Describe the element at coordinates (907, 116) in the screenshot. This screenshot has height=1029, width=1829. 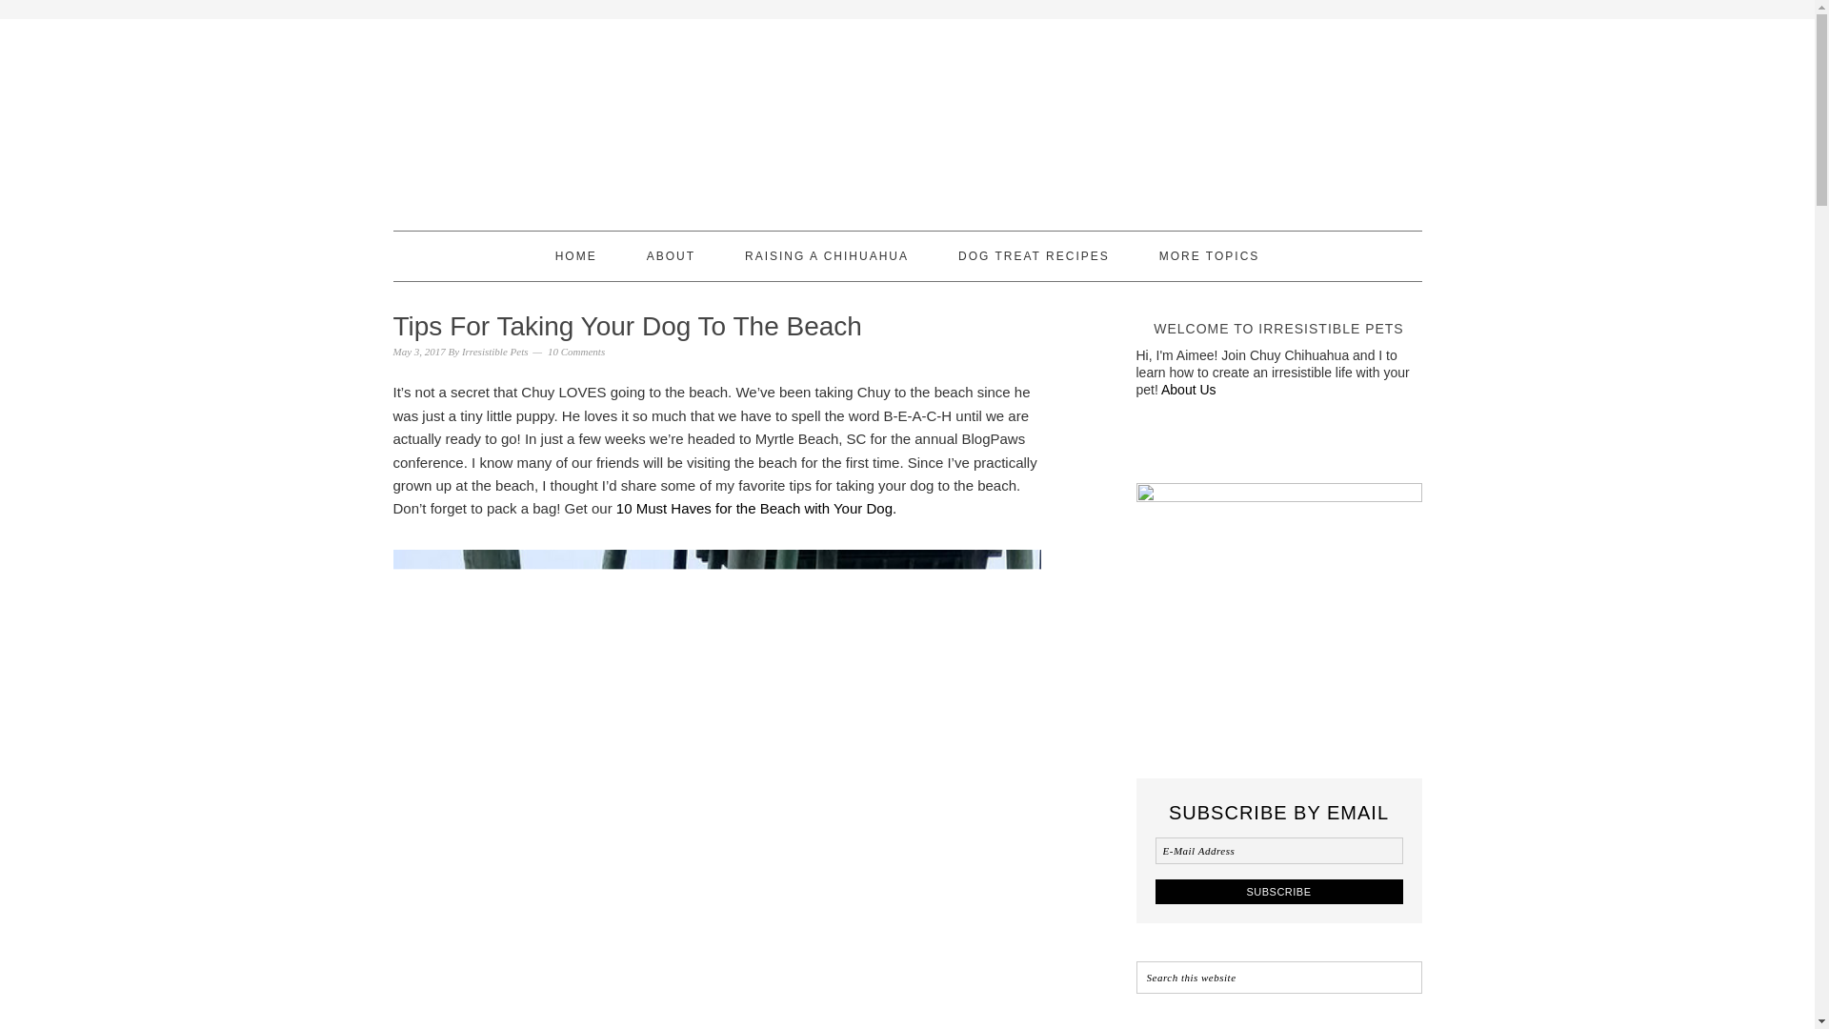
I see `IRRESISTIBLE PETS` at that location.